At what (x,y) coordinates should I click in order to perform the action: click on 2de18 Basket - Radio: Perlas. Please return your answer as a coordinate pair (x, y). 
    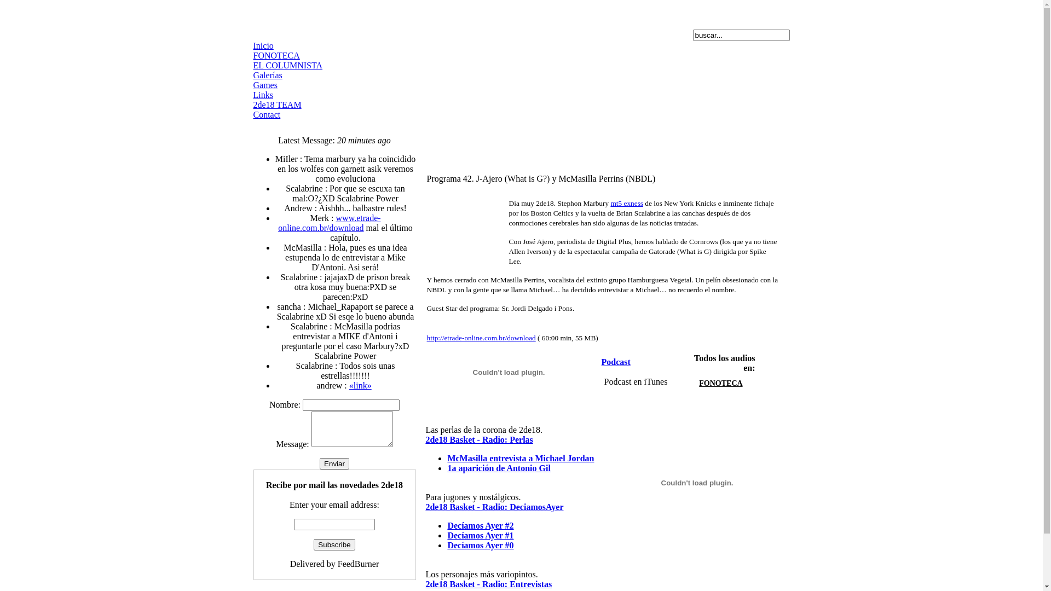
    Looking at the image, I should click on (478, 440).